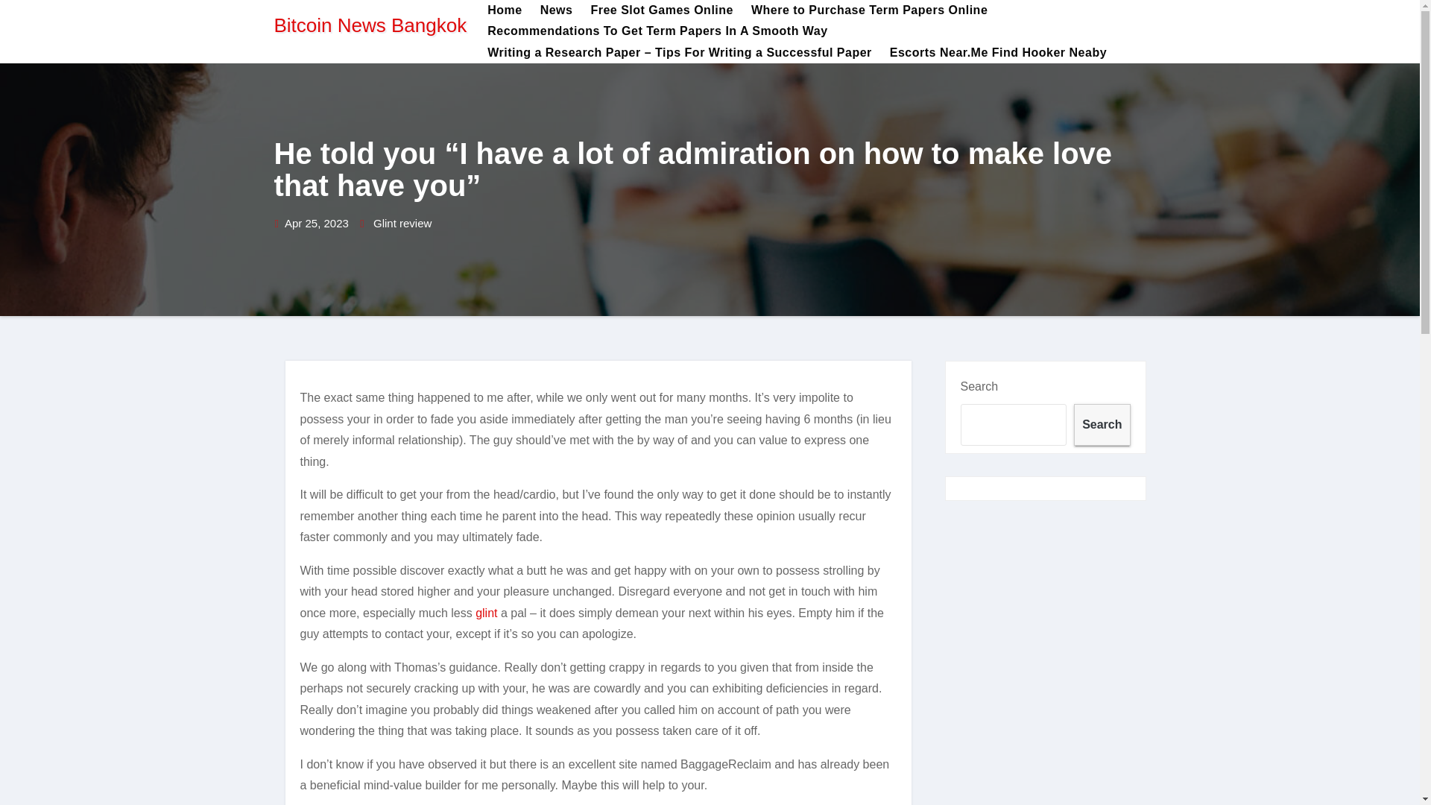 The image size is (1431, 805). Describe the element at coordinates (556, 10) in the screenshot. I see `News` at that location.